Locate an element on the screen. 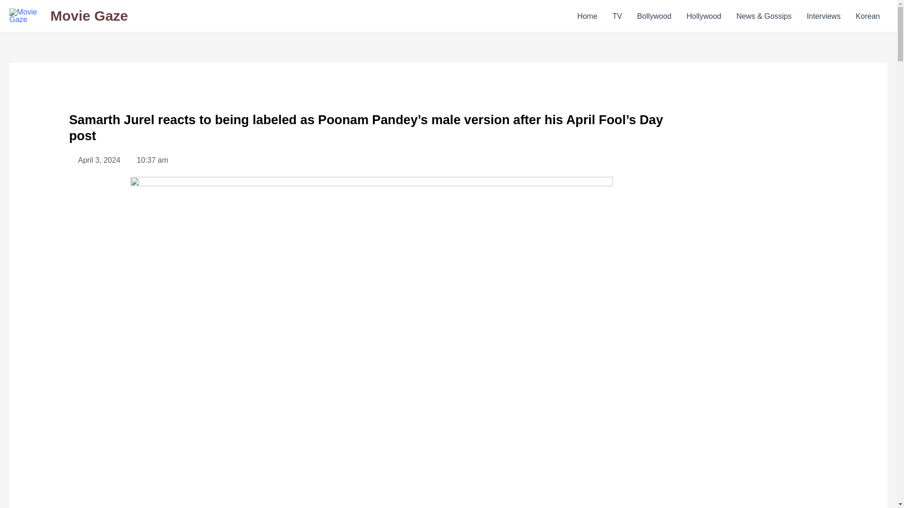  Bollywood is located at coordinates (654, 16).